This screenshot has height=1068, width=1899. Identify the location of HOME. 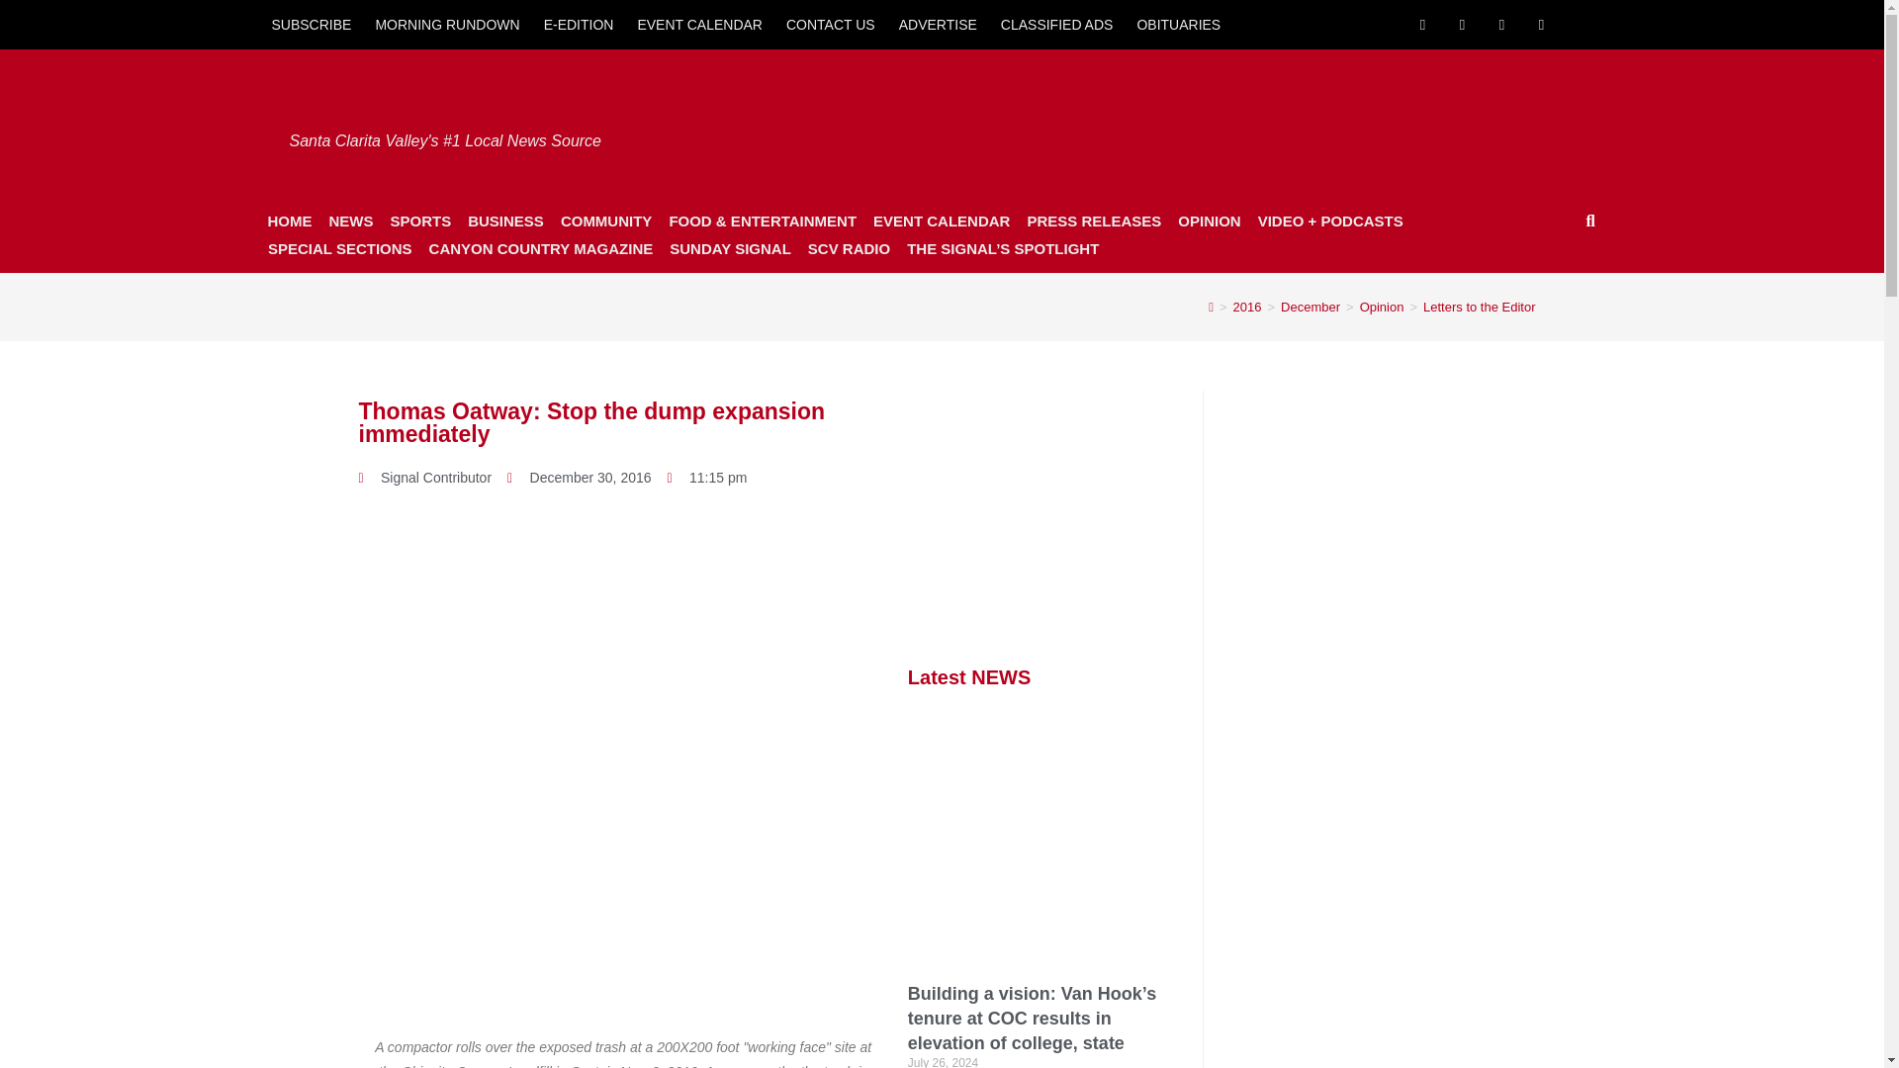
(289, 221).